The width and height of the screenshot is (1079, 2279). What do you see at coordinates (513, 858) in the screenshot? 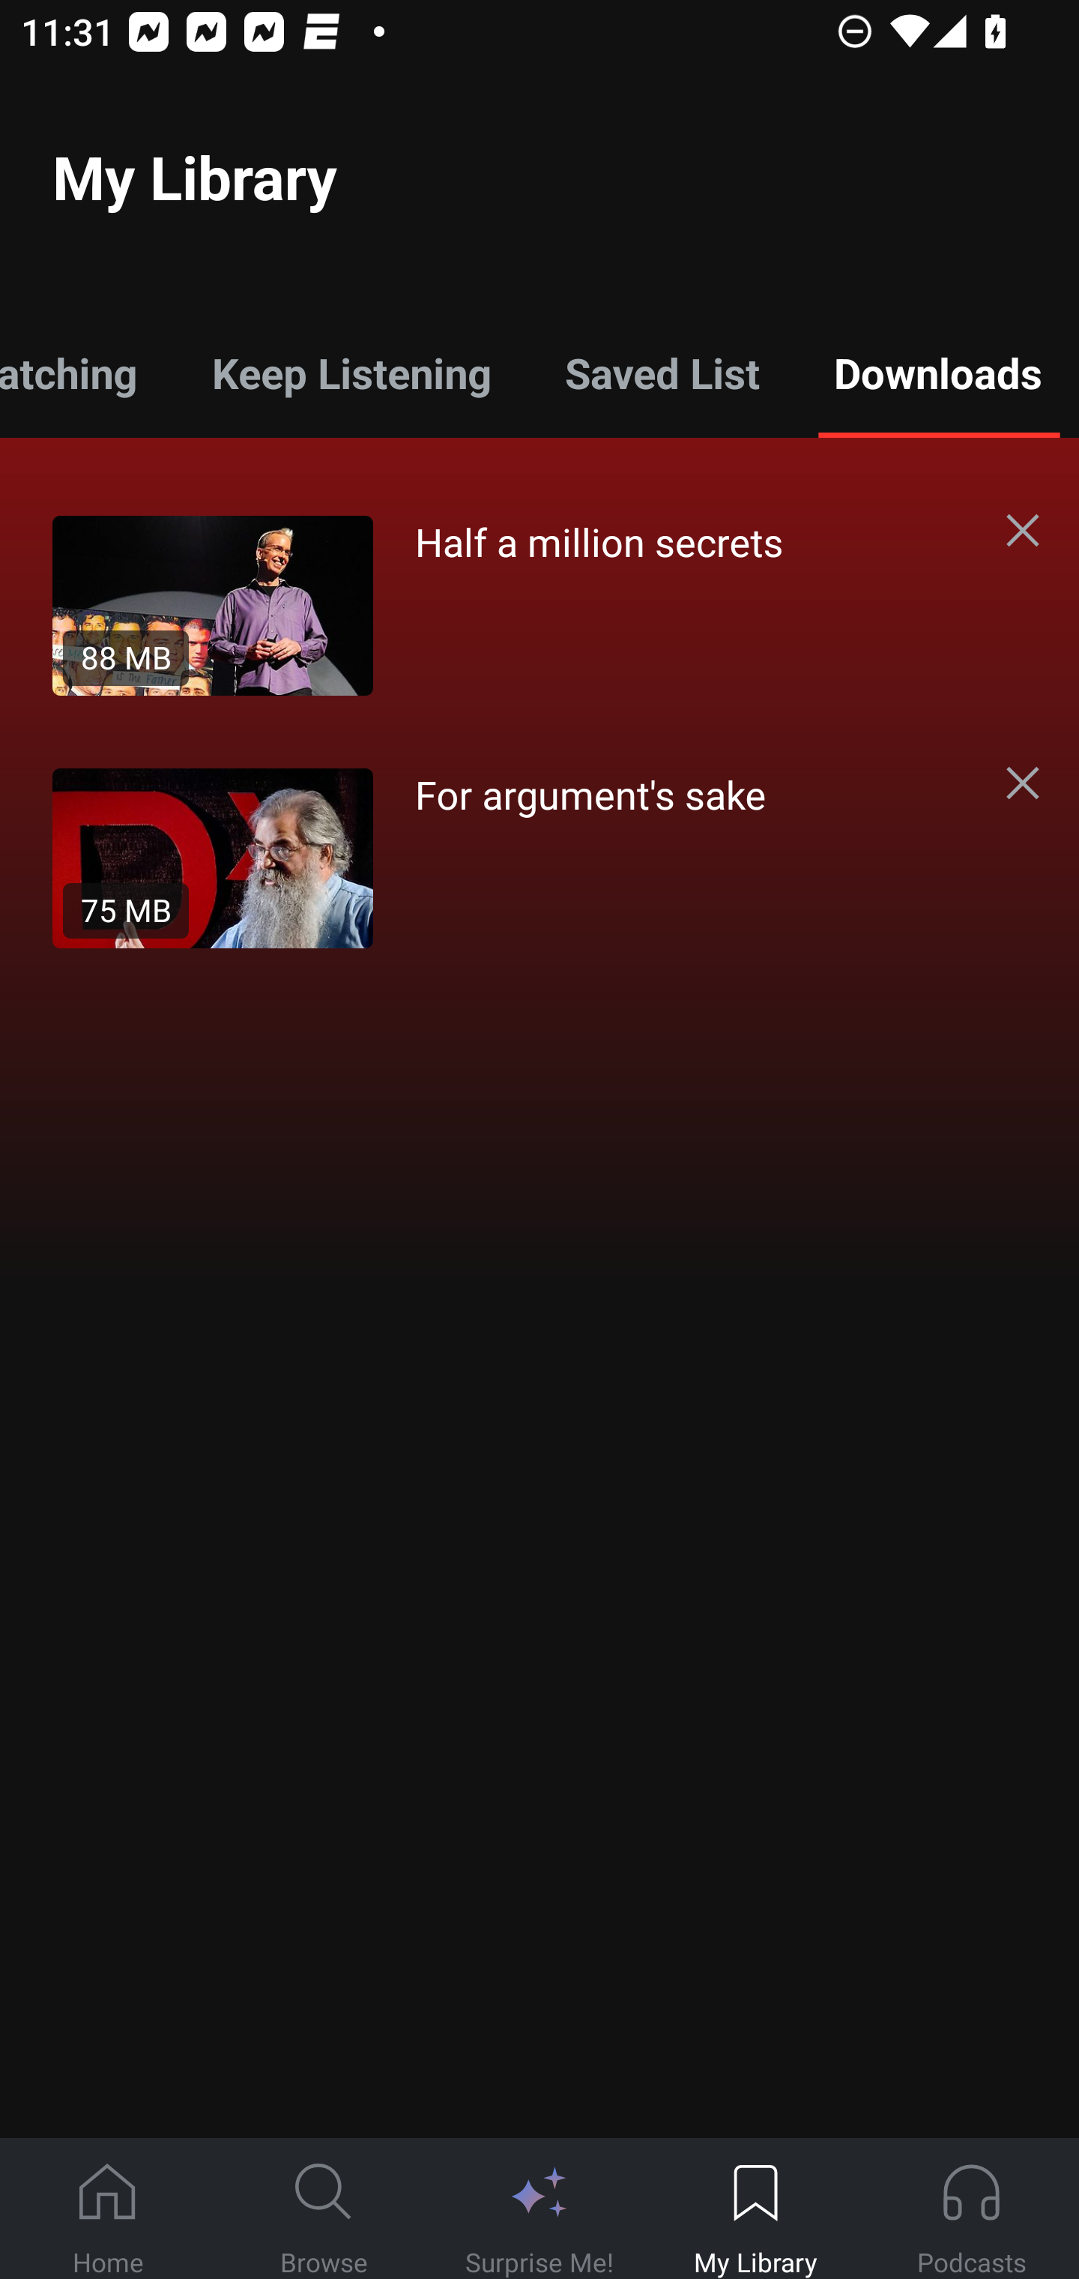
I see `75 MB For argument's sake` at bounding box center [513, 858].